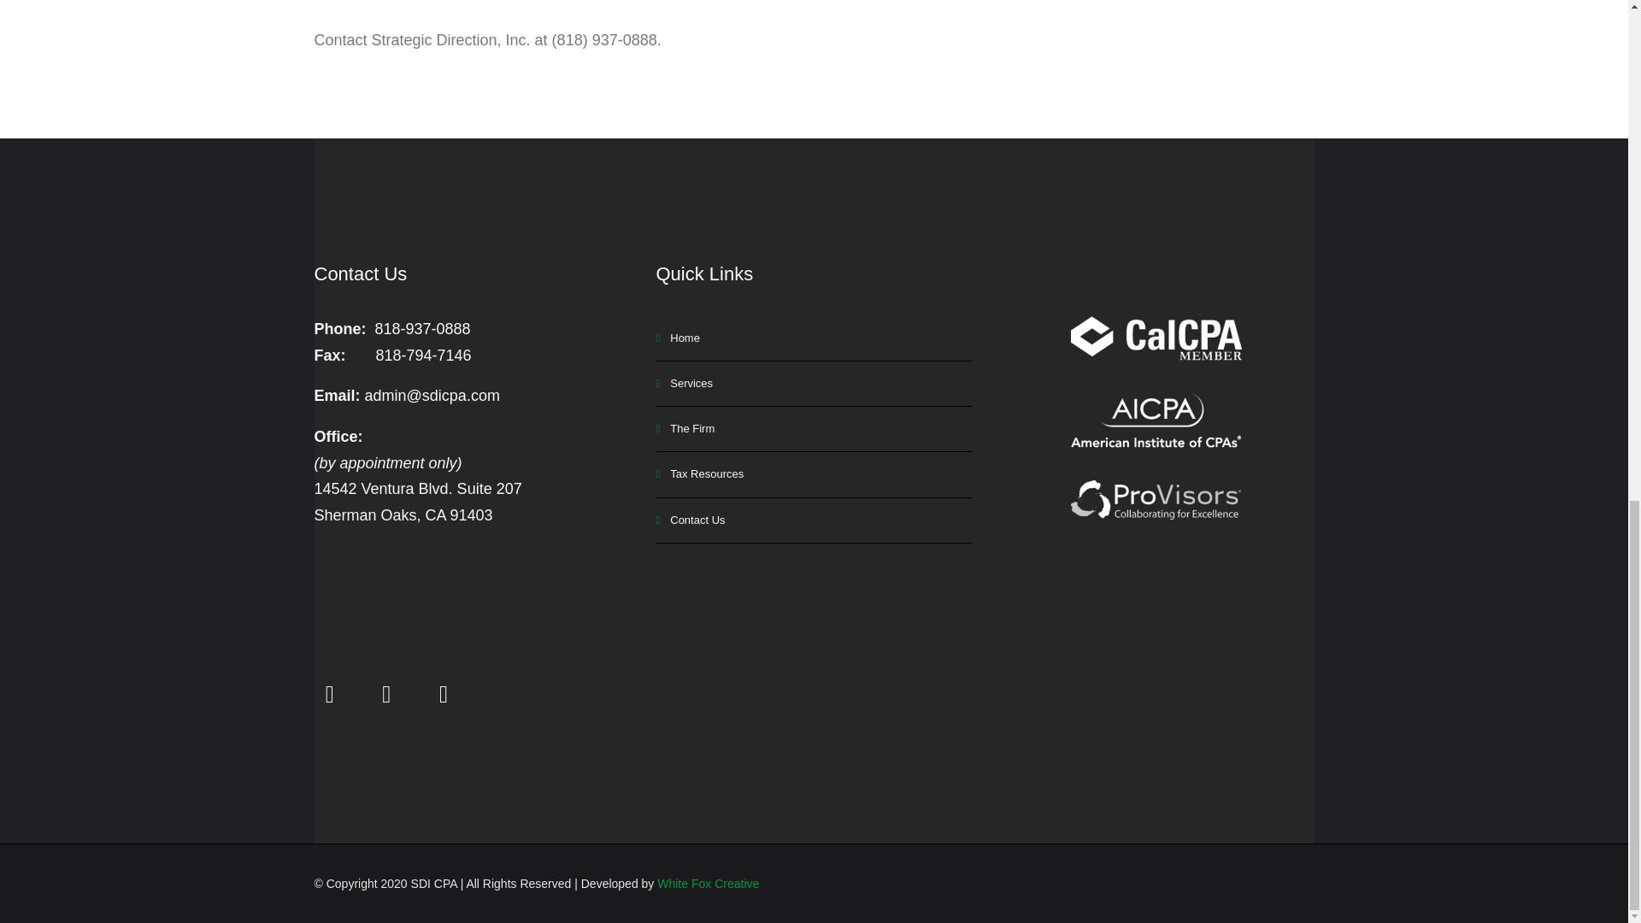  Describe the element at coordinates (815, 429) in the screenshot. I see `The Firm` at that location.